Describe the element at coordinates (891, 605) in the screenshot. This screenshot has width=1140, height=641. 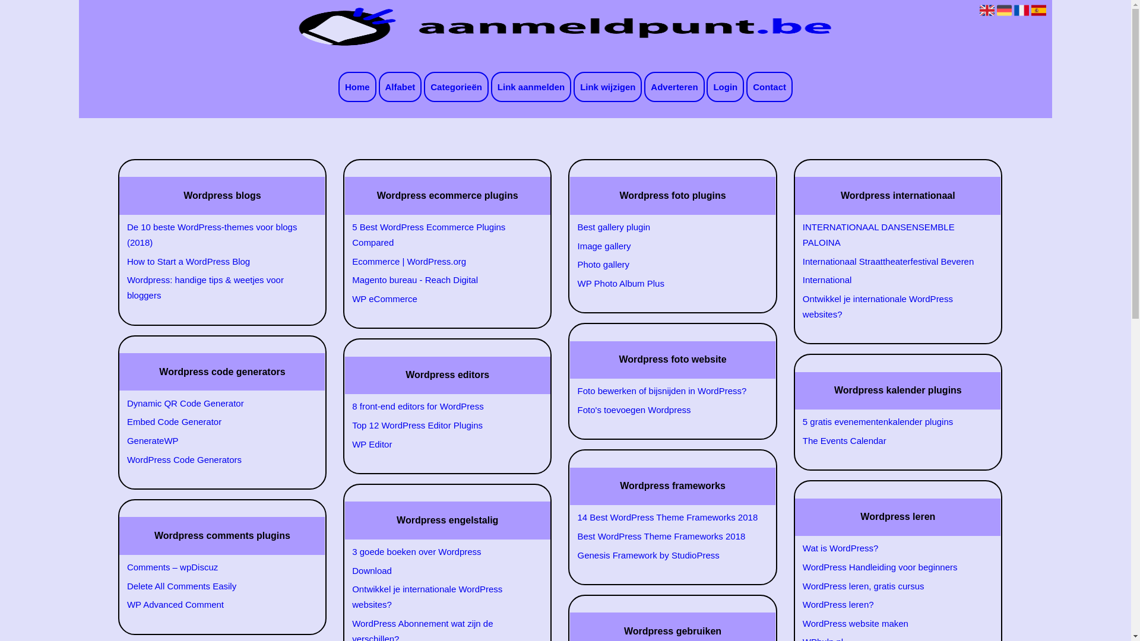
I see `WordPress leren?` at that location.